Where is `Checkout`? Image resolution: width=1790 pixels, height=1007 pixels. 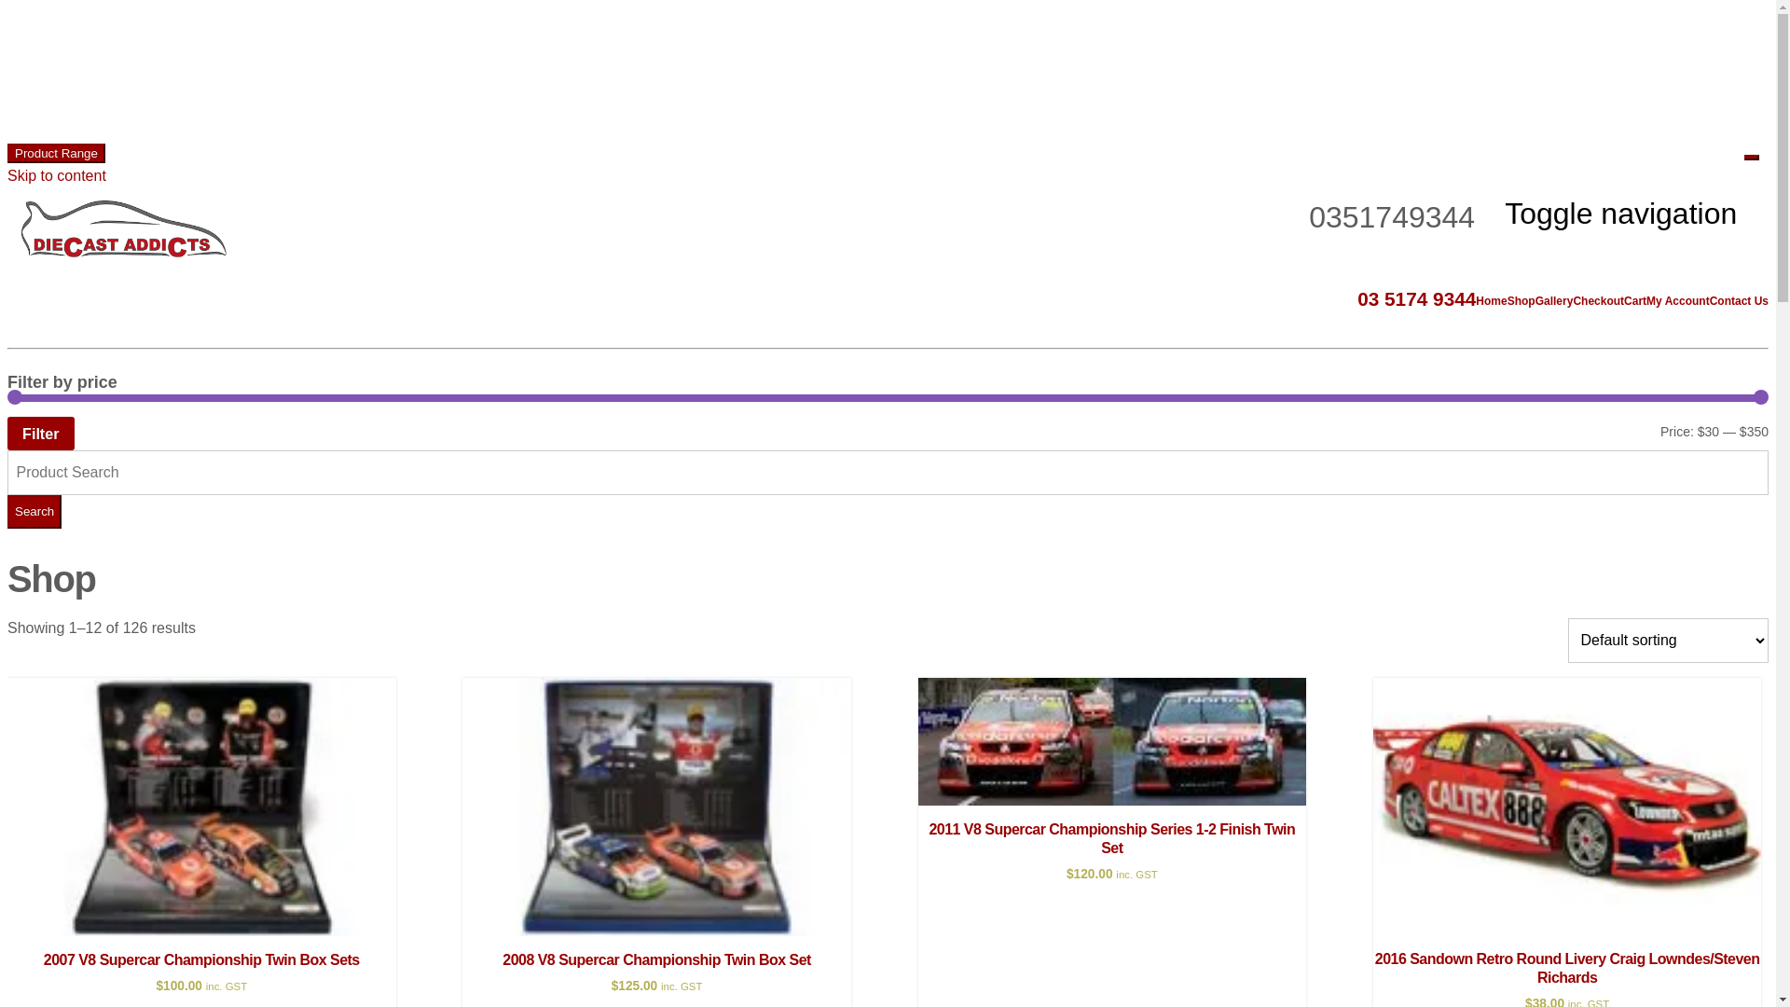 Checkout is located at coordinates (1598, 301).